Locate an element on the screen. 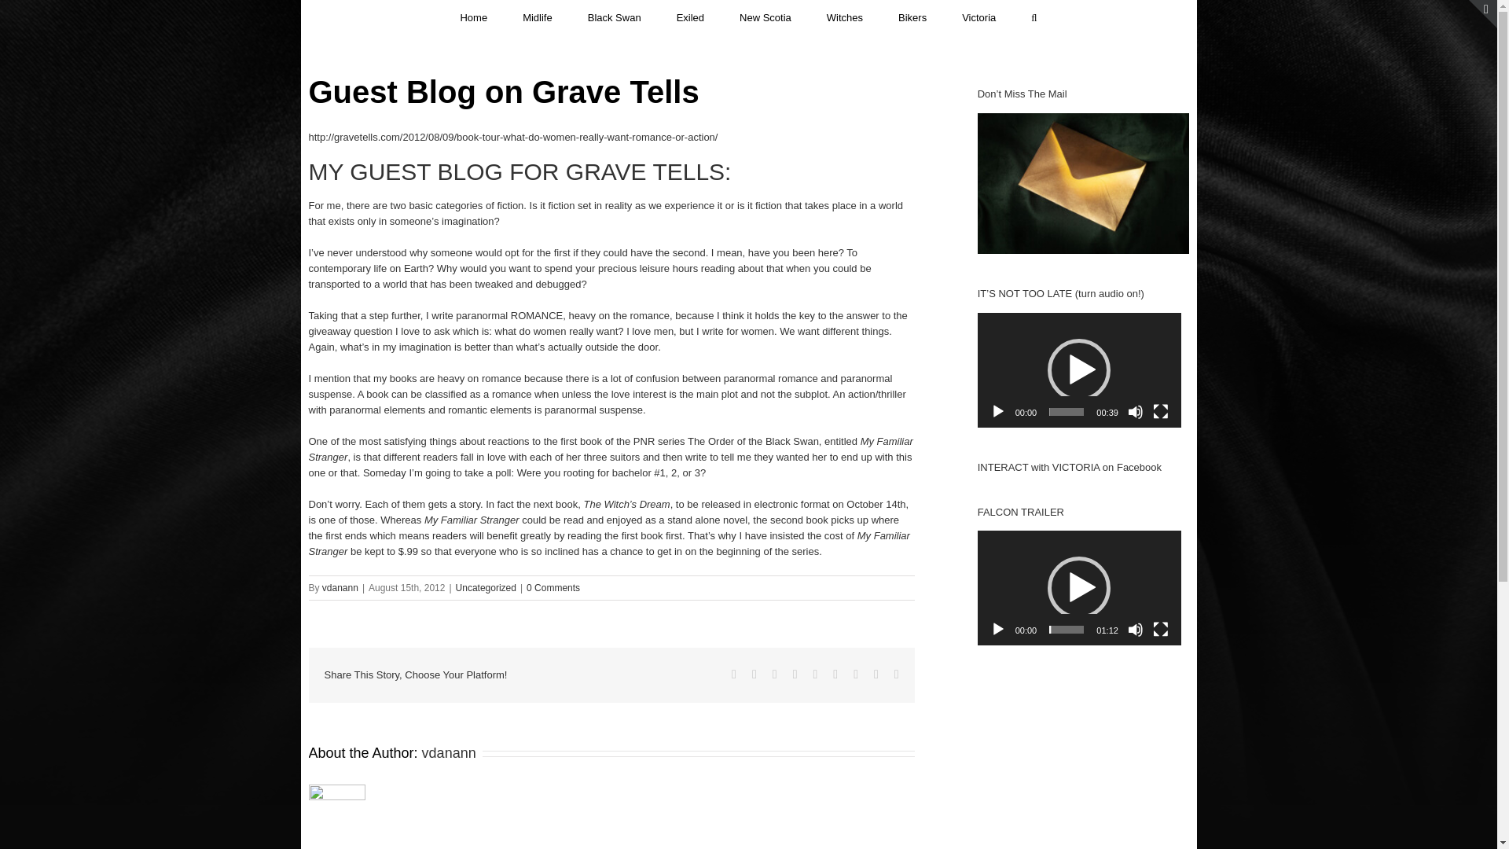 This screenshot has width=1509, height=849. New Scotia is located at coordinates (765, 17).